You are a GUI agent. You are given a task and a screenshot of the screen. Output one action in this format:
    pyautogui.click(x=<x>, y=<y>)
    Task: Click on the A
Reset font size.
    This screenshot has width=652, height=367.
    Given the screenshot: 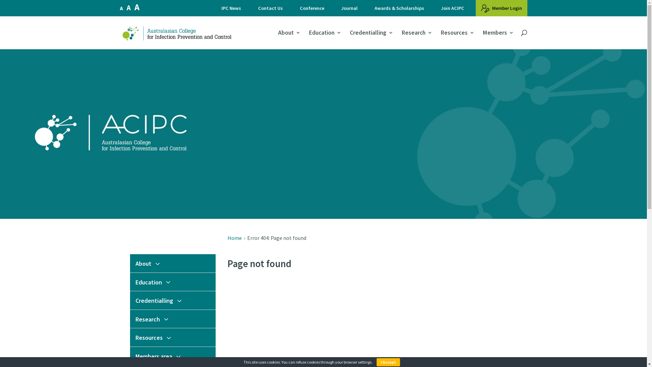 What is the action you would take?
    pyautogui.click(x=128, y=8)
    